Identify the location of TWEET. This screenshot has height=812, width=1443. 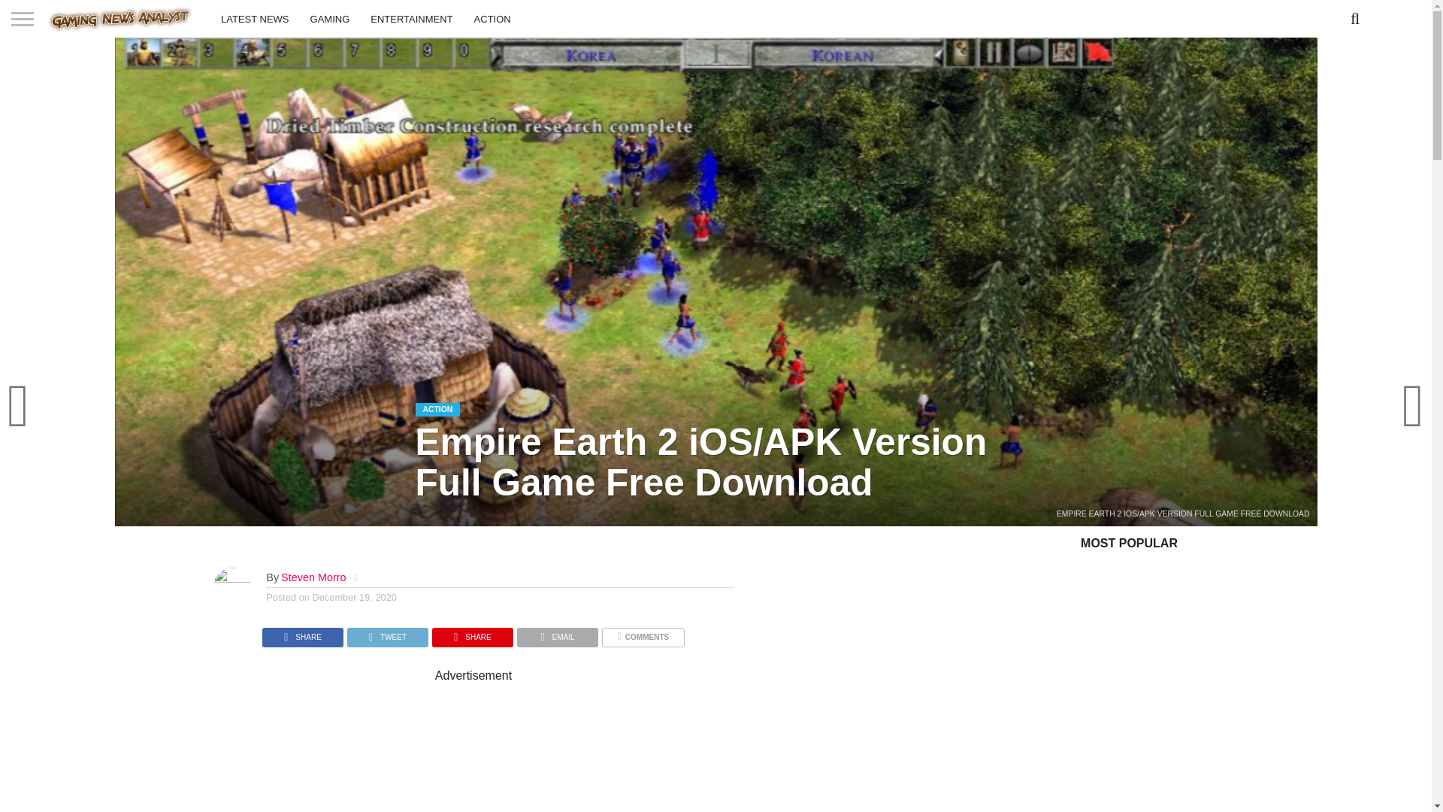
(387, 633).